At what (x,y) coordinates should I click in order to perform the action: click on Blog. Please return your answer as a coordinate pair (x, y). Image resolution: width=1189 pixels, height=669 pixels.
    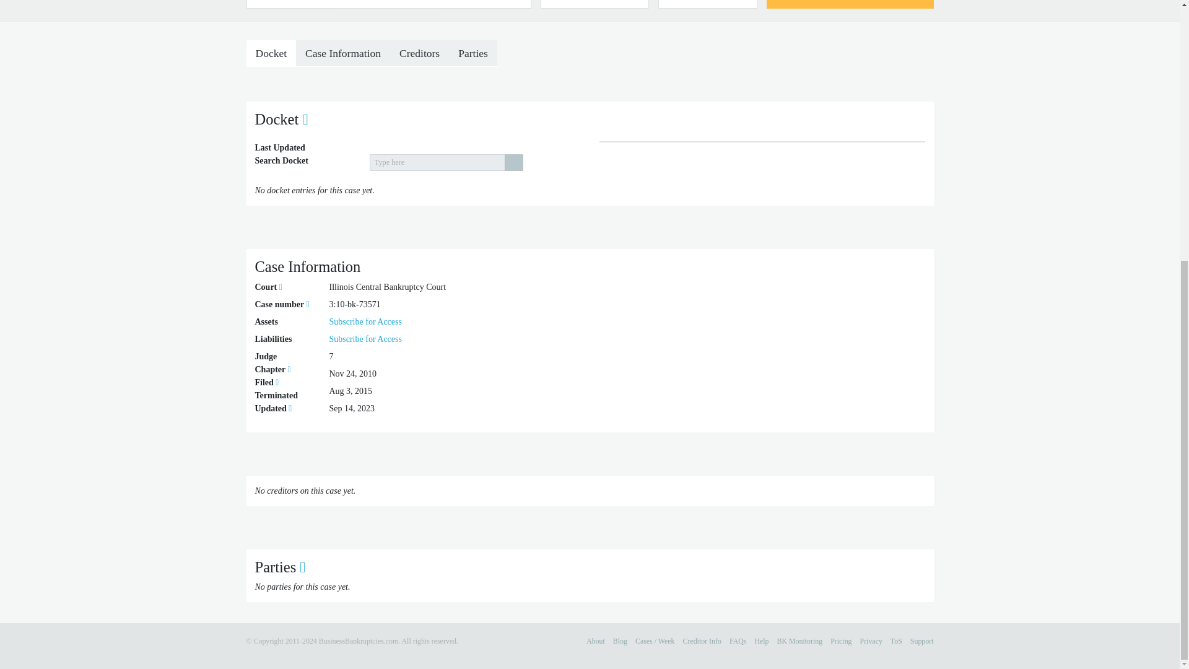
    Looking at the image, I should click on (621, 641).